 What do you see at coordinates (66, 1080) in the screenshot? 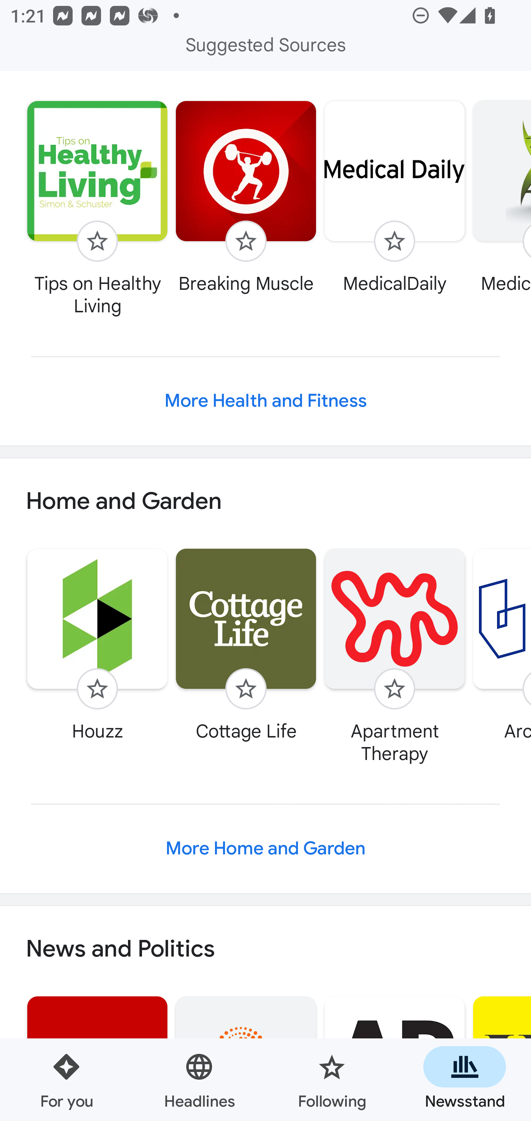
I see `For you` at bounding box center [66, 1080].